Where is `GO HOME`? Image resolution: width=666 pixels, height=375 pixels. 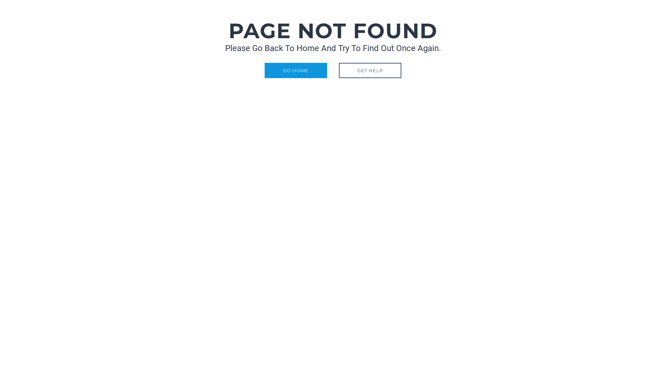 GO HOME is located at coordinates (296, 70).